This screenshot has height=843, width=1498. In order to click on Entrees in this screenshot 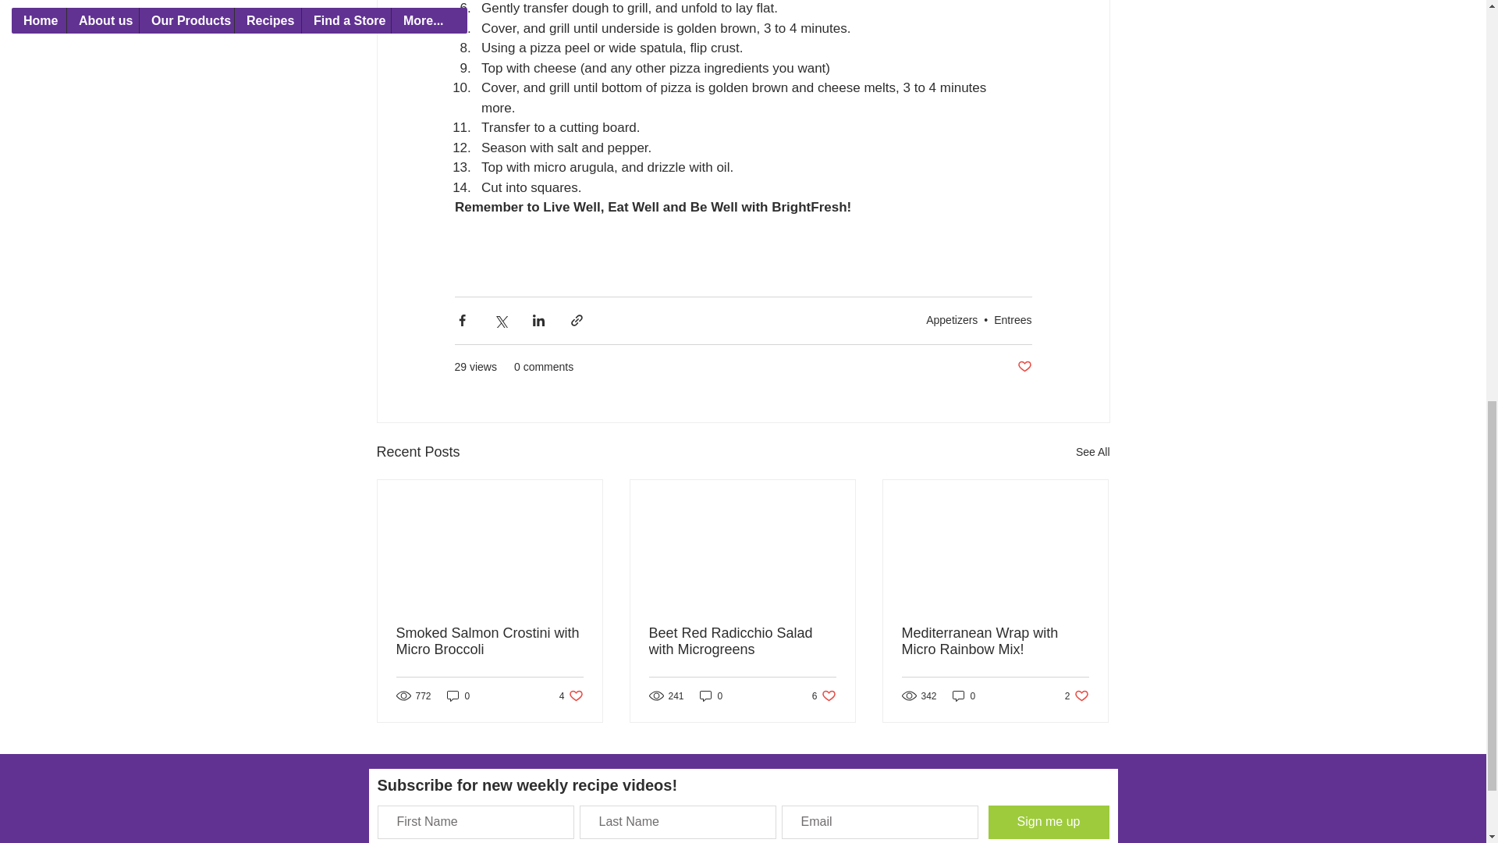, I will do `click(742, 641)`.